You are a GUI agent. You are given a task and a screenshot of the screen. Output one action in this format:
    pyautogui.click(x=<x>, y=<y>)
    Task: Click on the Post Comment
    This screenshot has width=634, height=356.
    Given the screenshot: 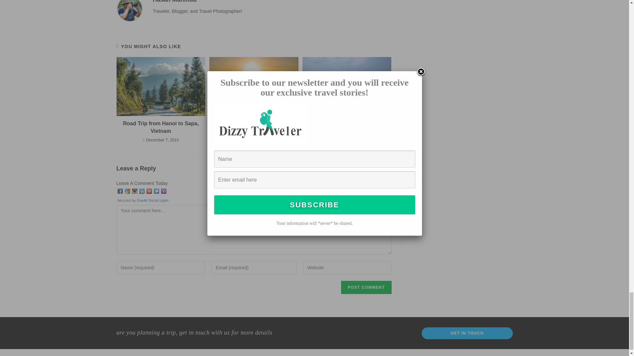 What is the action you would take?
    pyautogui.click(x=366, y=287)
    